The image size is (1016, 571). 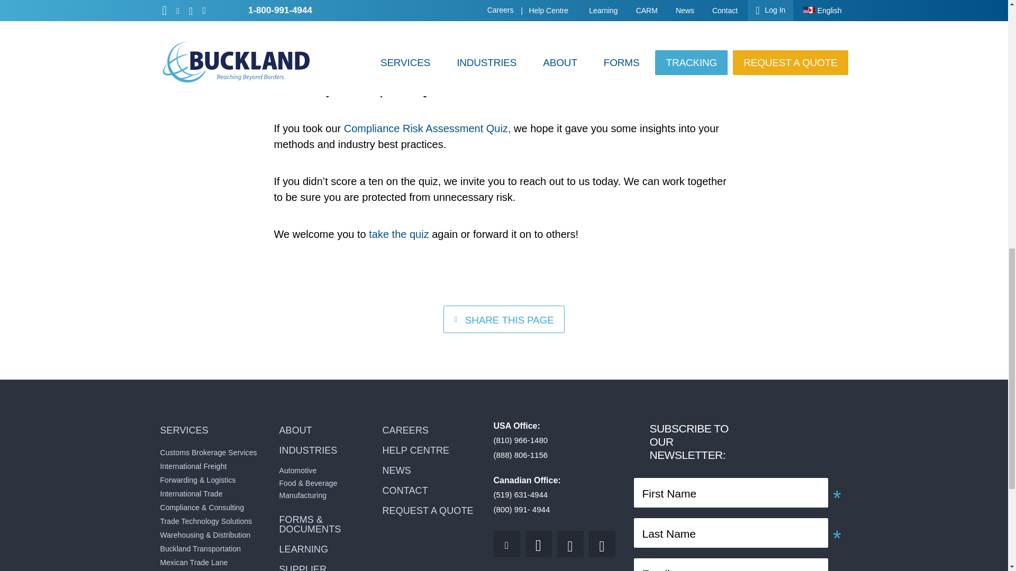 What do you see at coordinates (538, 544) in the screenshot?
I see `Follow us on Linkedin` at bounding box center [538, 544].